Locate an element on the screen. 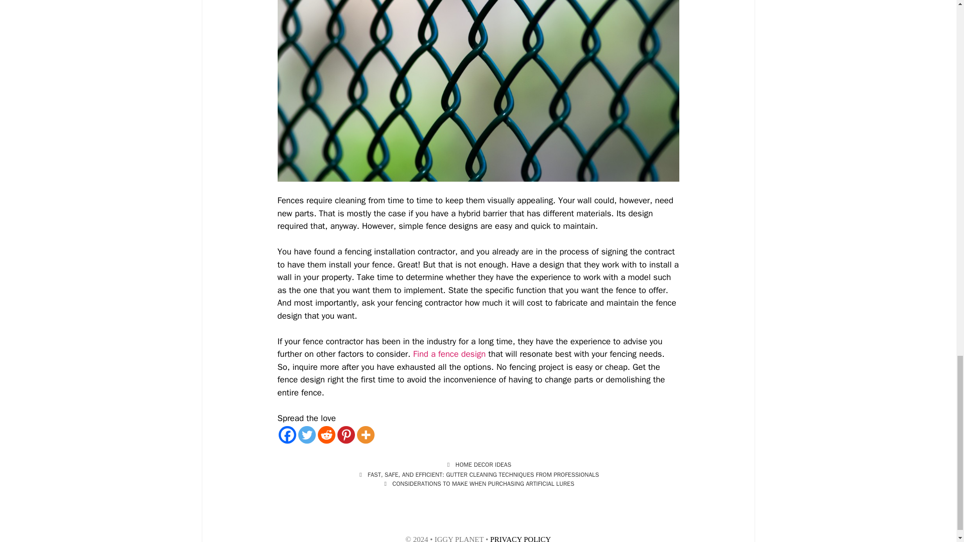  Pinterest is located at coordinates (346, 435).